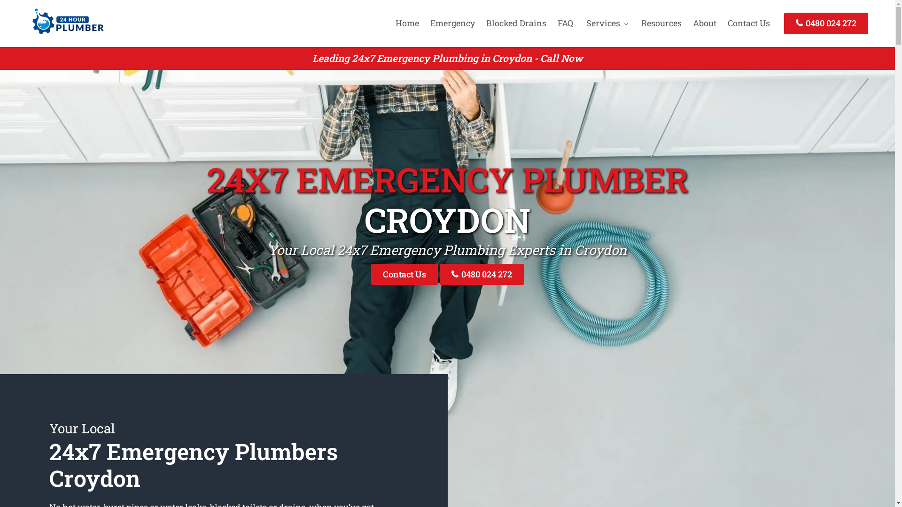 Image resolution: width=902 pixels, height=507 pixels. Describe the element at coordinates (65, 35) in the screenshot. I see `24 Hour Plumber` at that location.